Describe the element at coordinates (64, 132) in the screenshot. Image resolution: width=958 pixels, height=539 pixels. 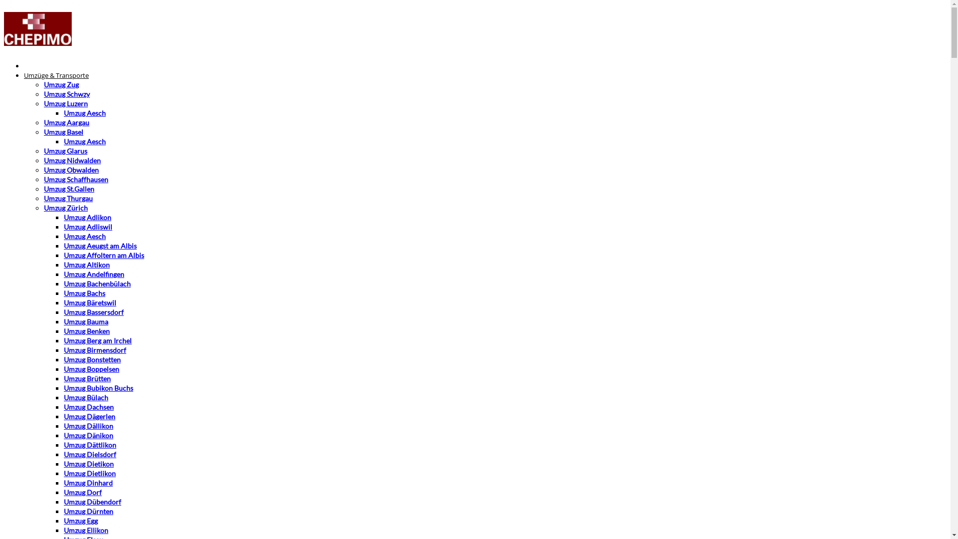
I see `Umzug Basel` at that location.